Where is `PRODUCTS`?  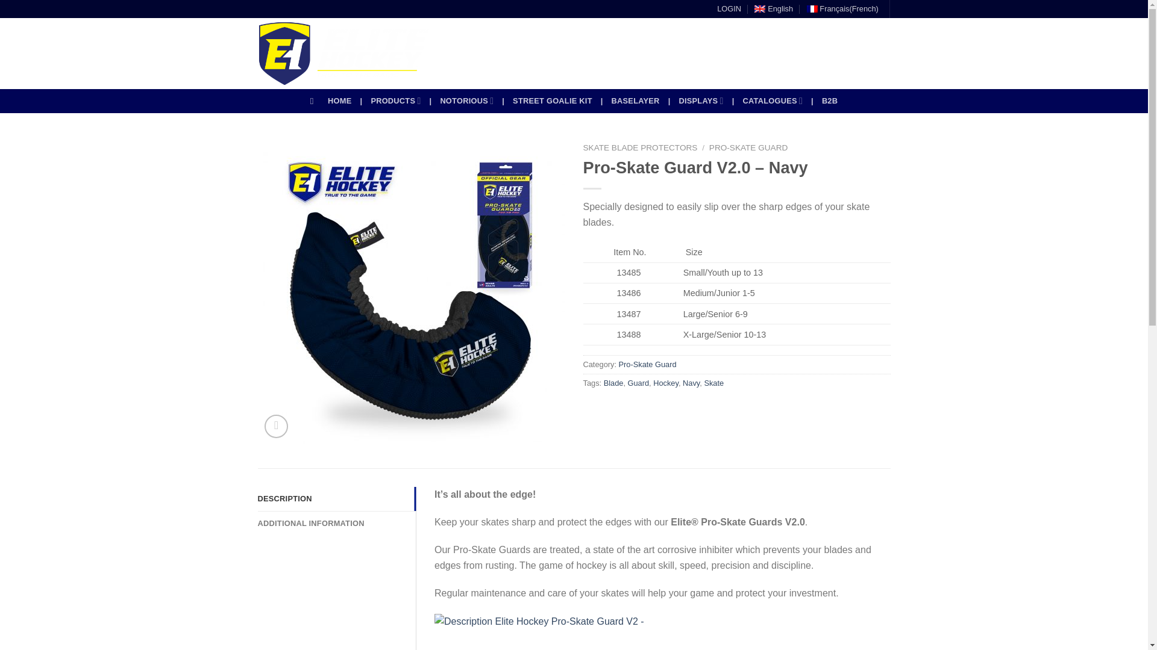
PRODUCTS is located at coordinates (395, 100).